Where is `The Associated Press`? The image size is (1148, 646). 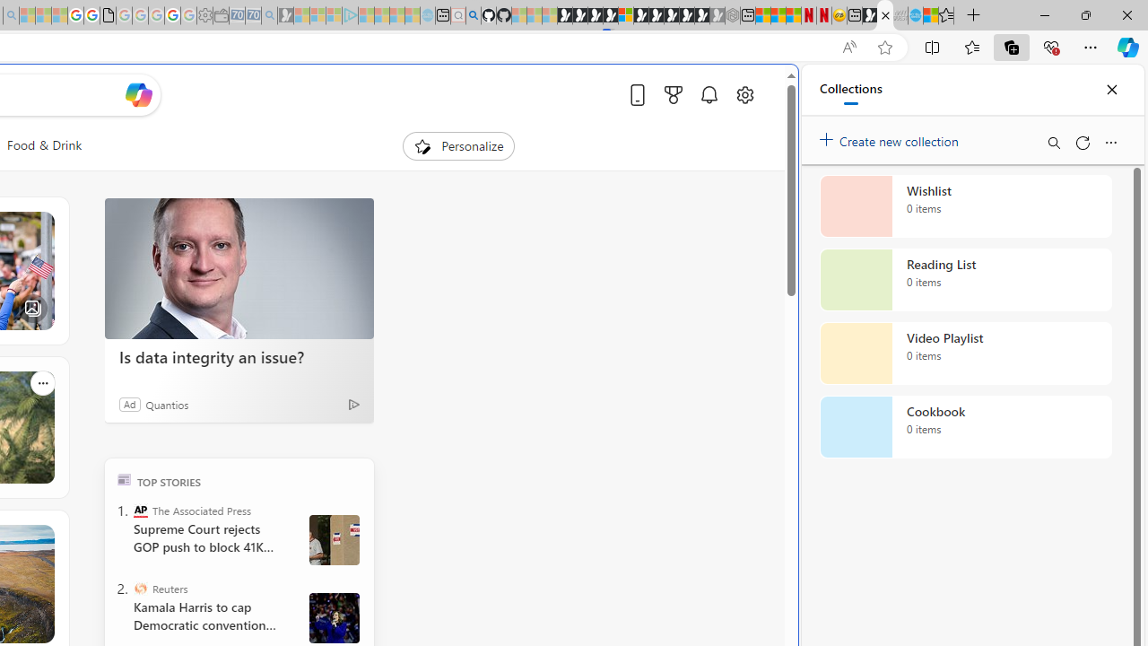
The Associated Press is located at coordinates (140, 510).